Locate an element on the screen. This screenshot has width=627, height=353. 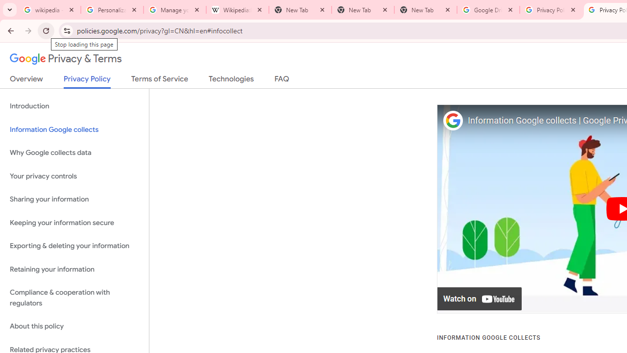
Your privacy controls is located at coordinates (74, 176).